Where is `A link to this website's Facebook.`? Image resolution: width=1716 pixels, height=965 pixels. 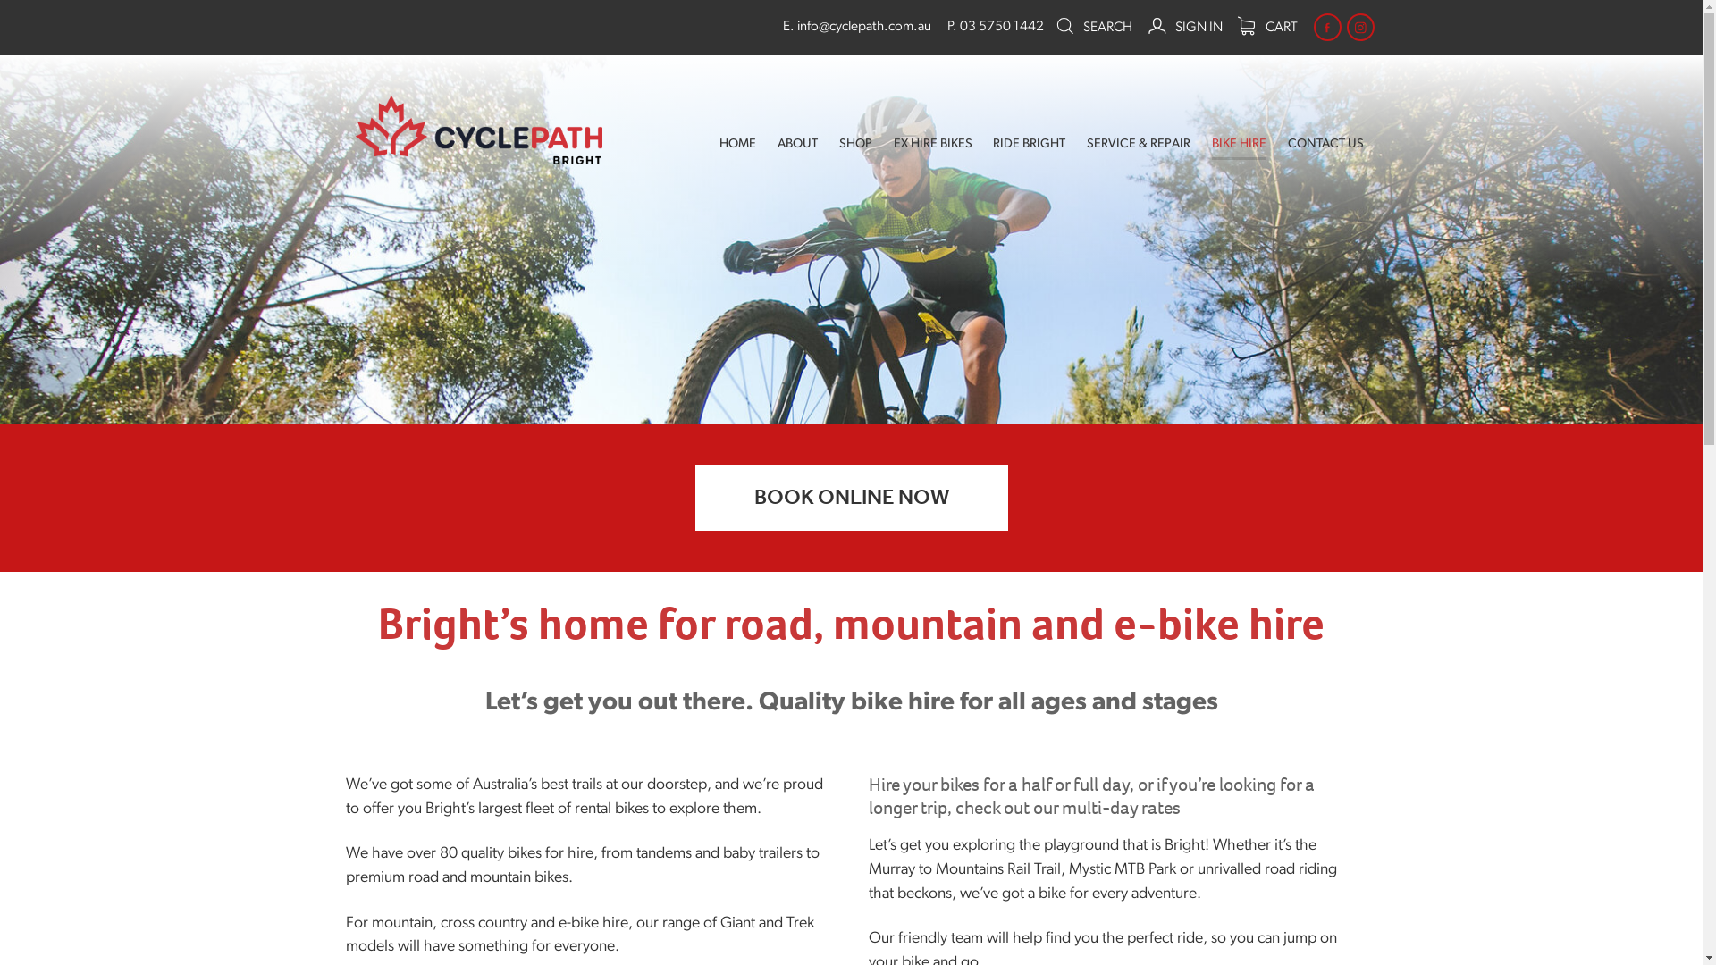 A link to this website's Facebook. is located at coordinates (1328, 27).